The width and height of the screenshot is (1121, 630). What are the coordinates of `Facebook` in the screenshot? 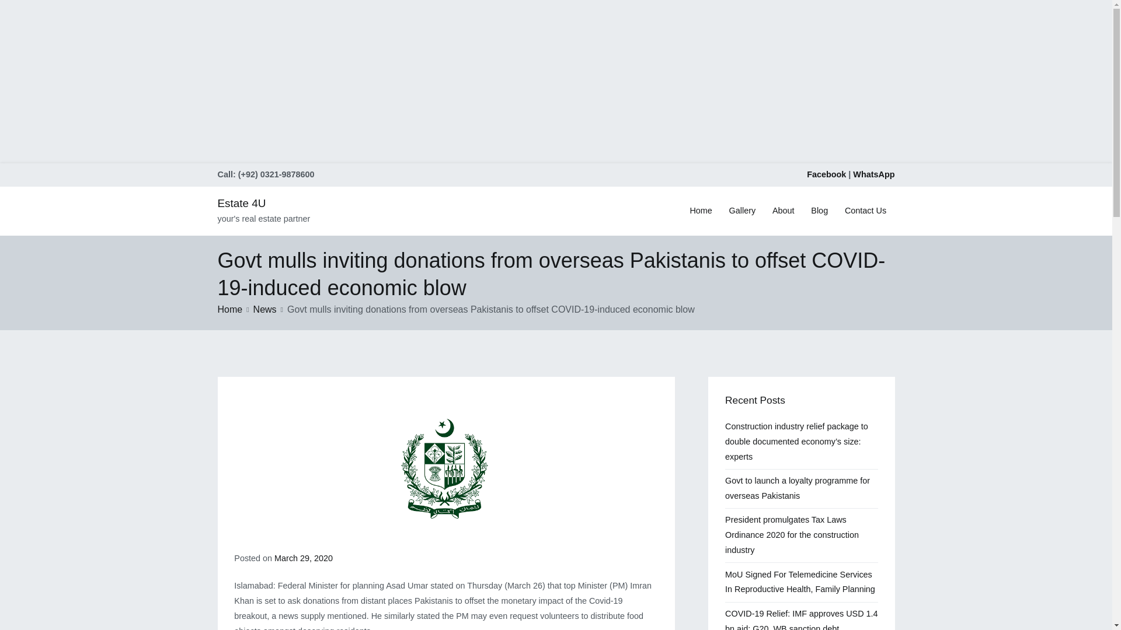 It's located at (827, 174).